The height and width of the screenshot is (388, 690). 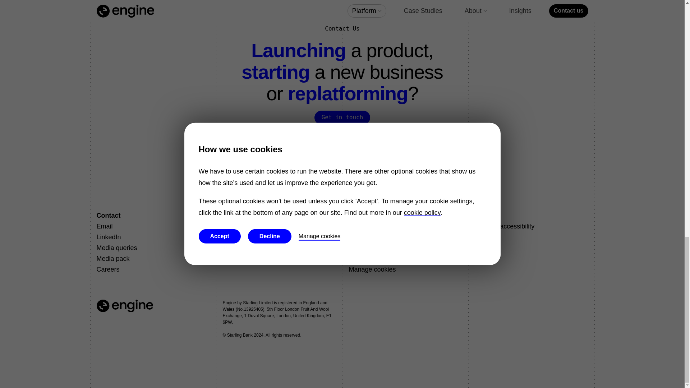 I want to click on Website accessibility, so click(x=505, y=226).